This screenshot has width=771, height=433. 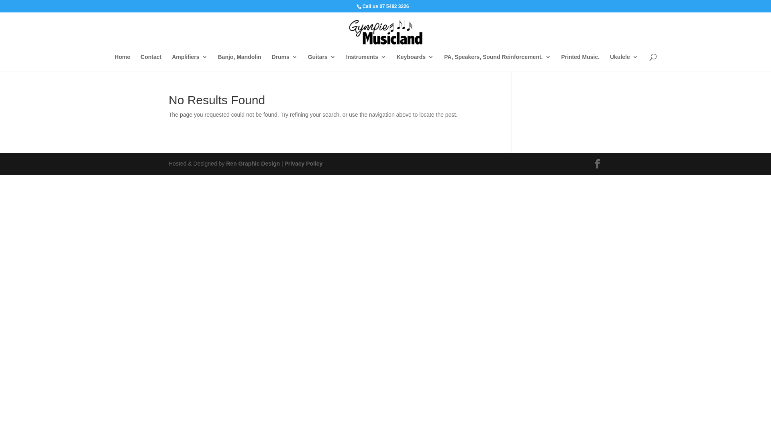 What do you see at coordinates (322, 63) in the screenshot?
I see `Guitars` at bounding box center [322, 63].